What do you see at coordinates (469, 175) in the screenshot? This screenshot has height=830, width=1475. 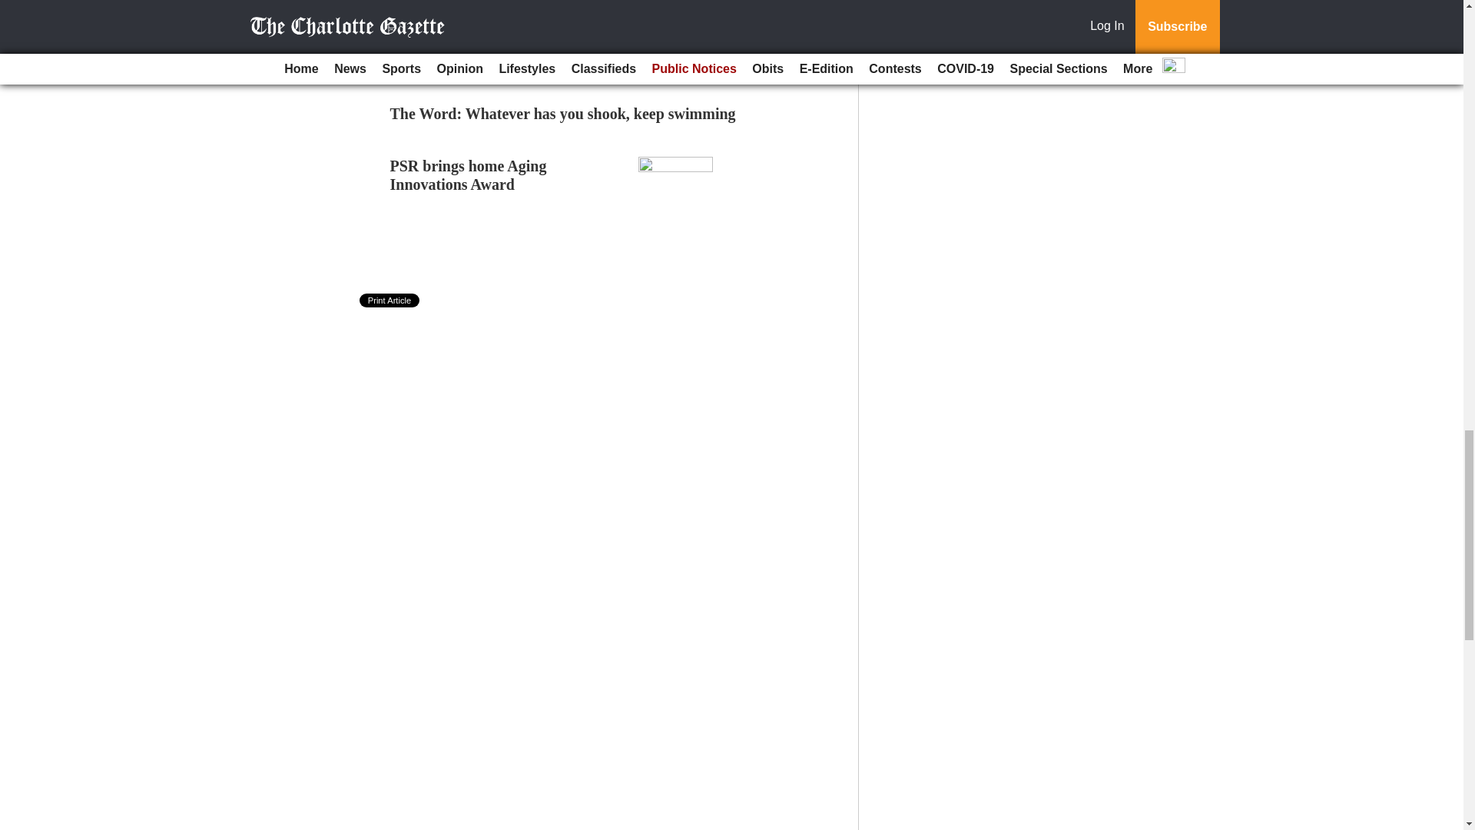 I see `PSR brings home Aging Innovations Award` at bounding box center [469, 175].